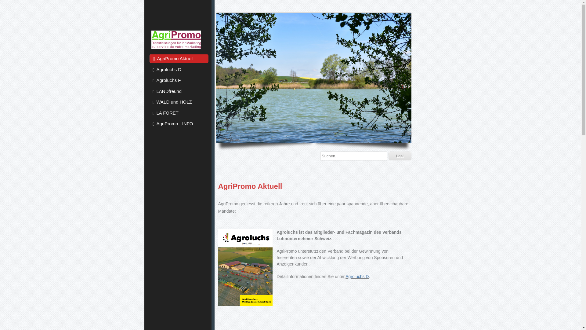 The width and height of the screenshot is (586, 330). I want to click on Agroluchs F, so click(179, 80).